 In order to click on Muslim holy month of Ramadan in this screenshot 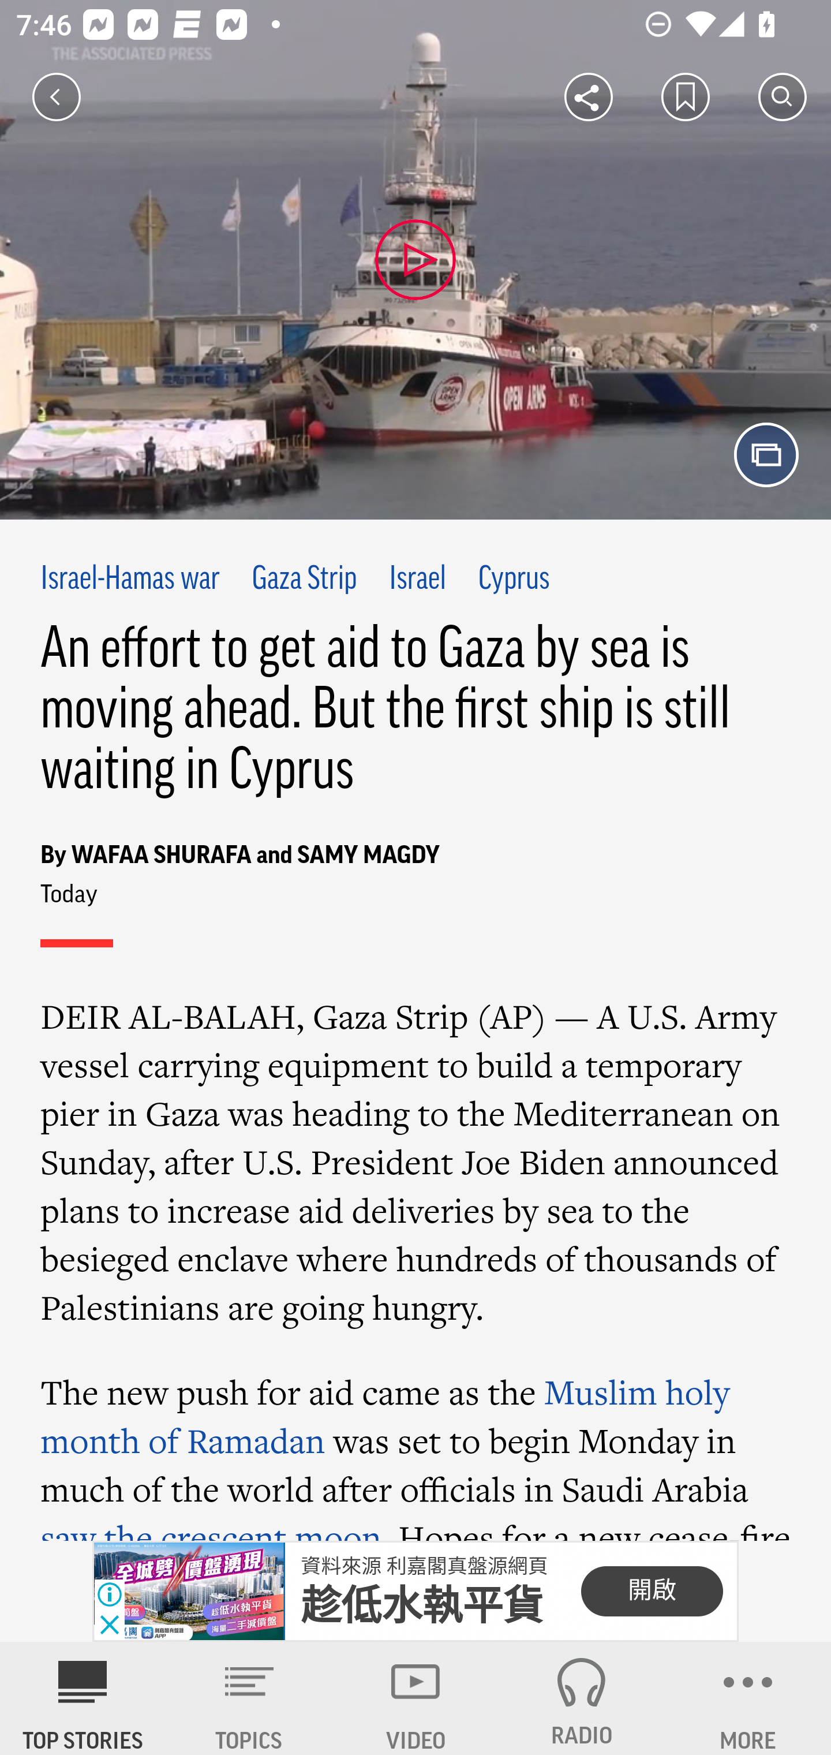, I will do `click(385, 1417)`.